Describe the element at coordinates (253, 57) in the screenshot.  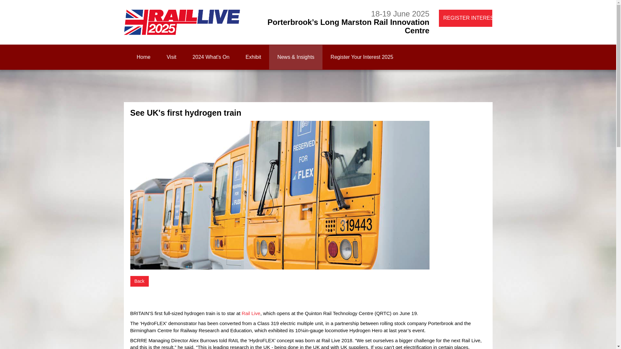
I see `Exhibit` at that location.